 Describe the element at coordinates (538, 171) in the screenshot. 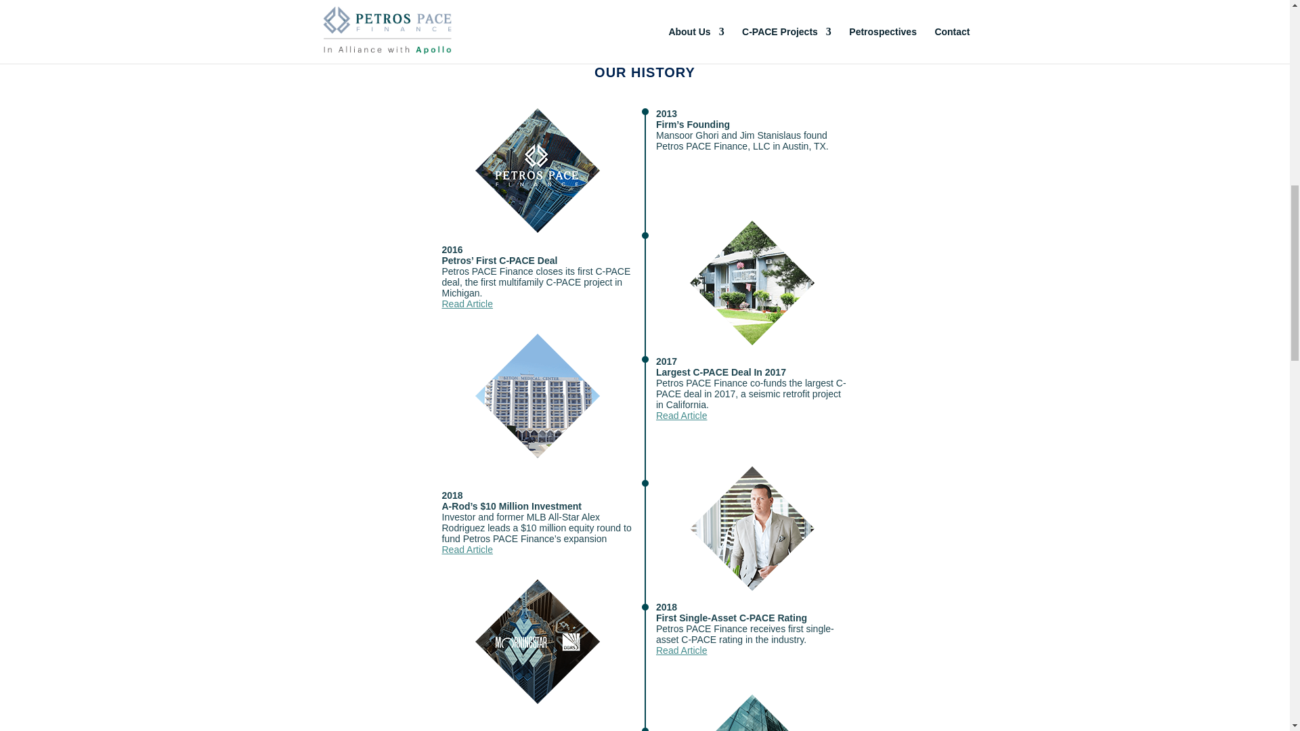

I see `2013-firms-founding` at that location.